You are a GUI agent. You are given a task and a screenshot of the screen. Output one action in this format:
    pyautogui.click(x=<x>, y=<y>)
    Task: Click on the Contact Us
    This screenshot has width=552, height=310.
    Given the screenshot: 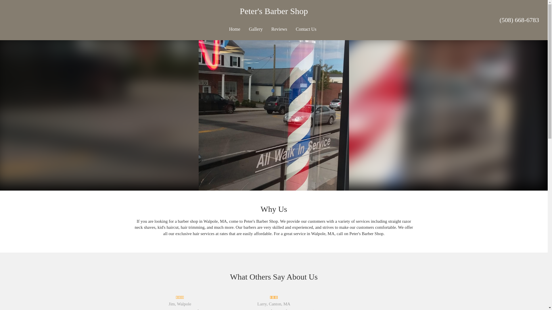 What is the action you would take?
    pyautogui.click(x=306, y=29)
    